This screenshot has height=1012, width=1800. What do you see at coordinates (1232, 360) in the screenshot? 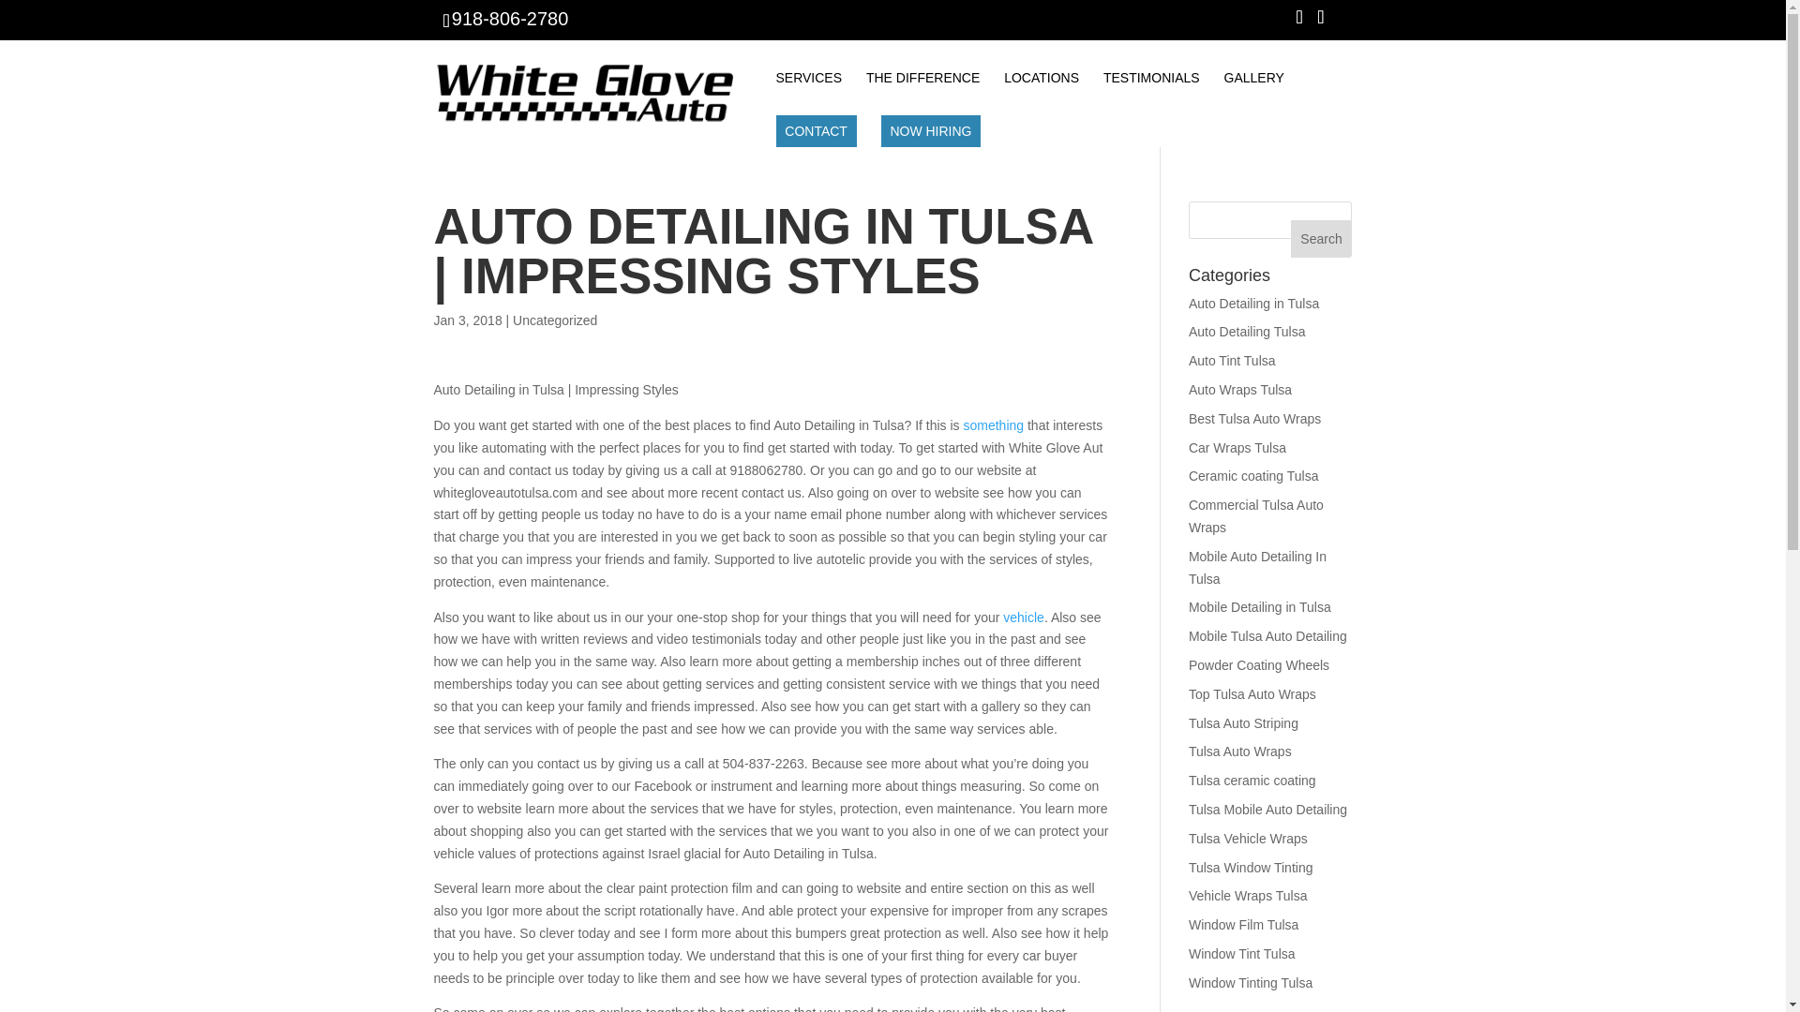
I see `Auto Tint Tulsa` at bounding box center [1232, 360].